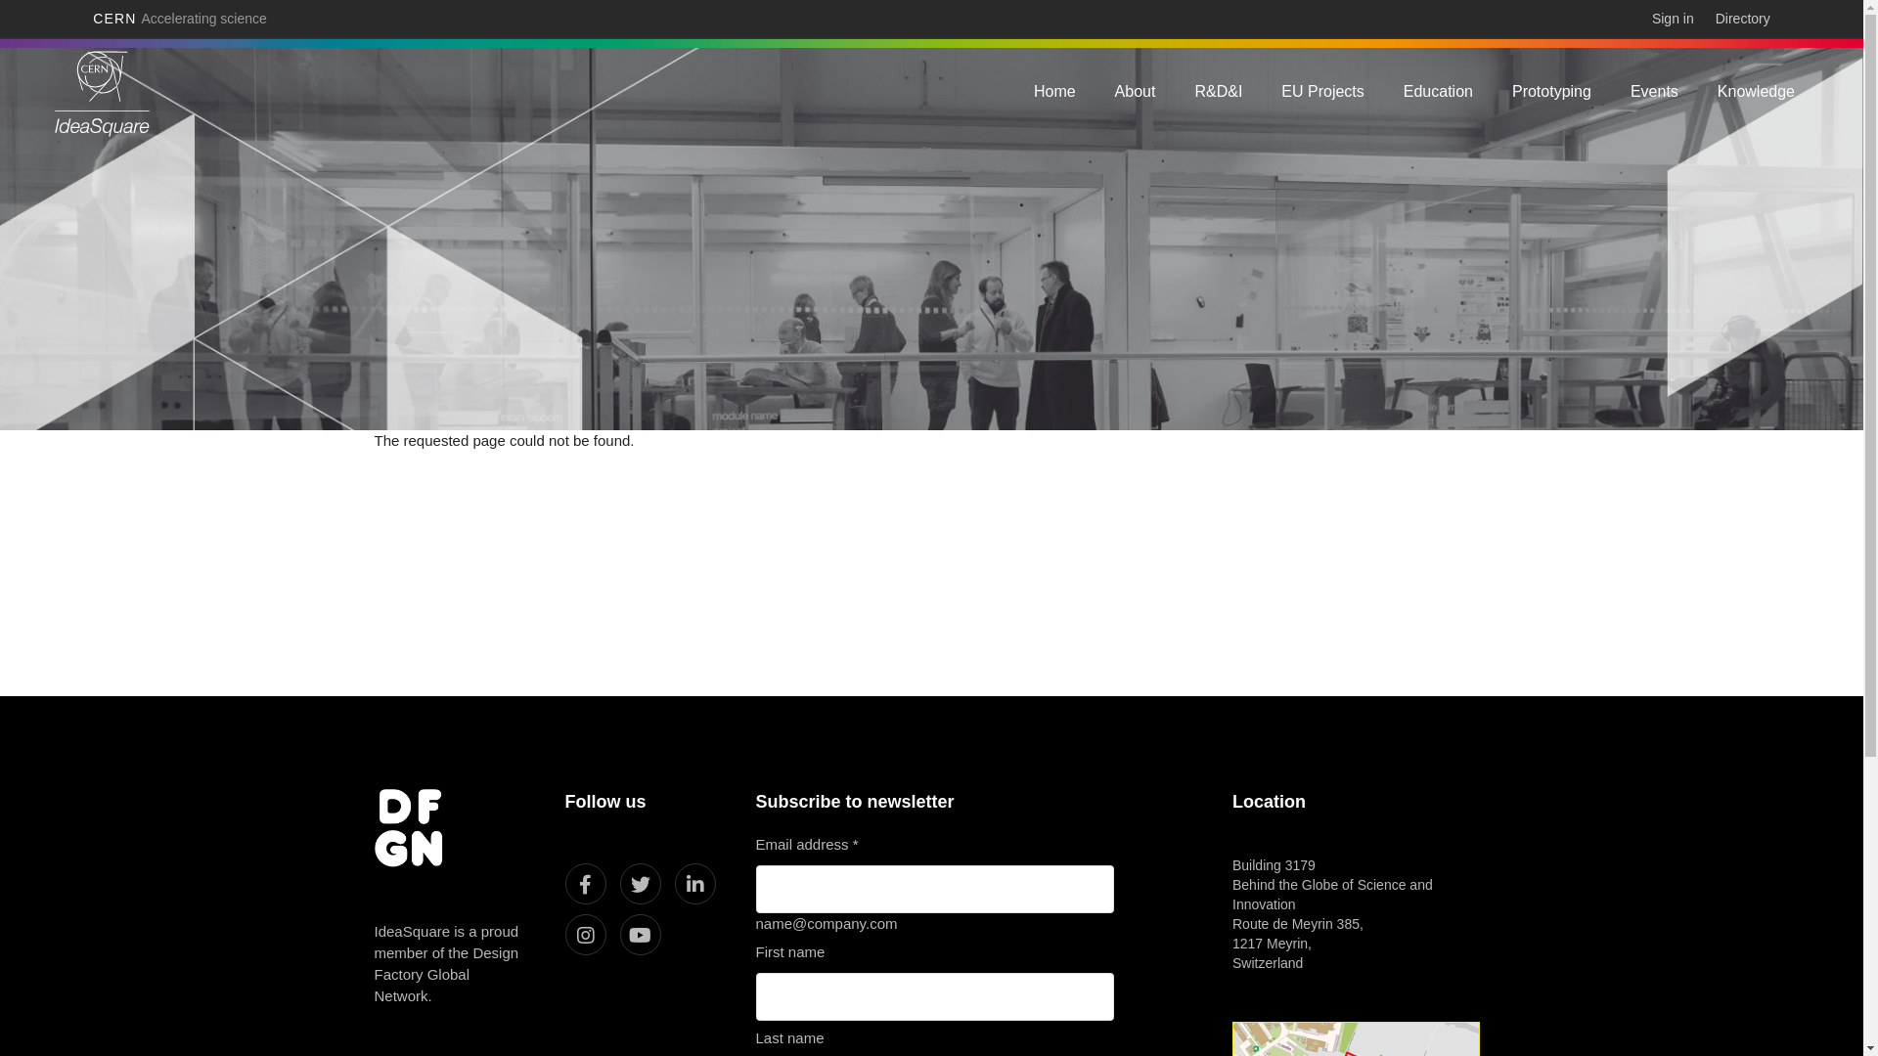  Describe the element at coordinates (1673, 19) in the screenshot. I see `Sign in` at that location.